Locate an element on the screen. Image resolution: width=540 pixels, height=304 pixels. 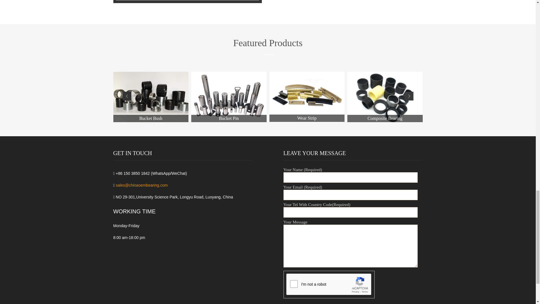
Composite Bearing is located at coordinates (385, 97).